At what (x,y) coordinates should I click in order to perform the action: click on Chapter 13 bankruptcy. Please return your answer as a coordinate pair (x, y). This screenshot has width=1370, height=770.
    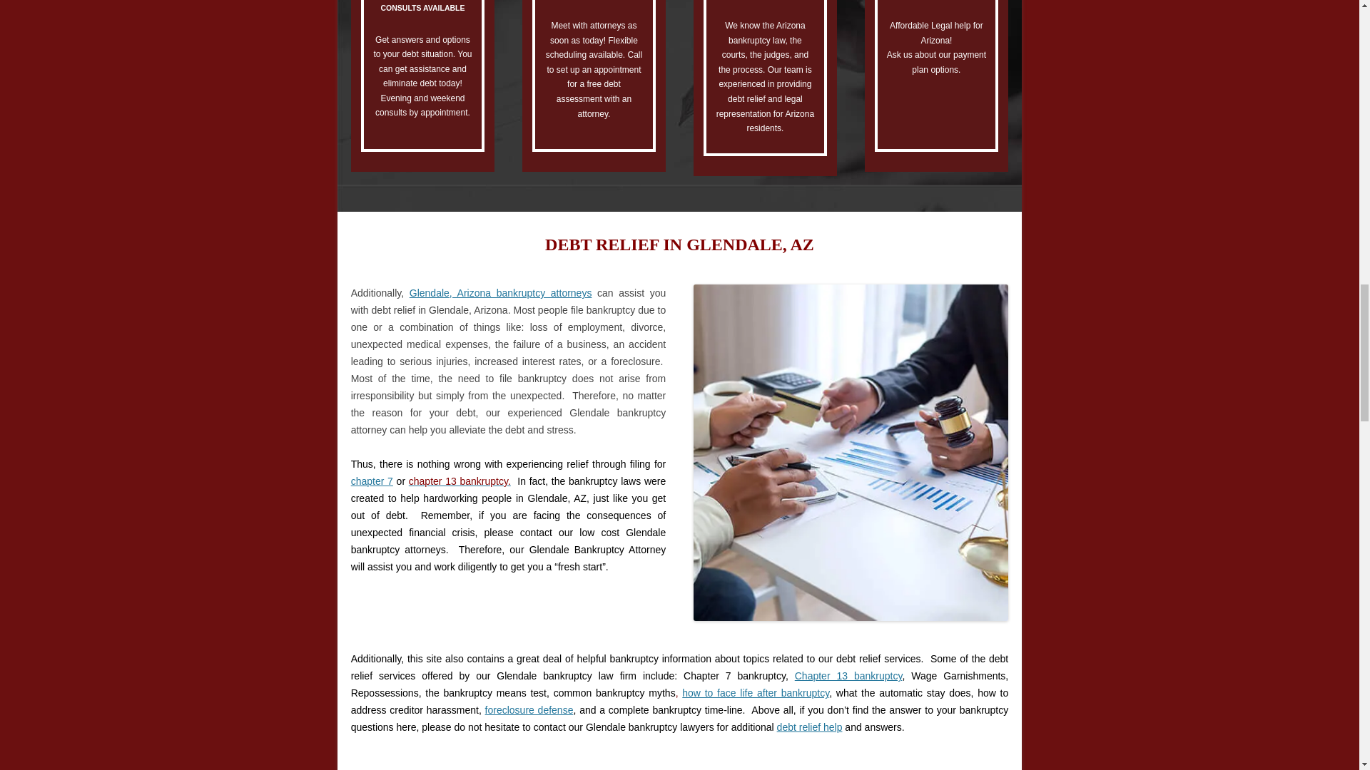
    Looking at the image, I should click on (848, 675).